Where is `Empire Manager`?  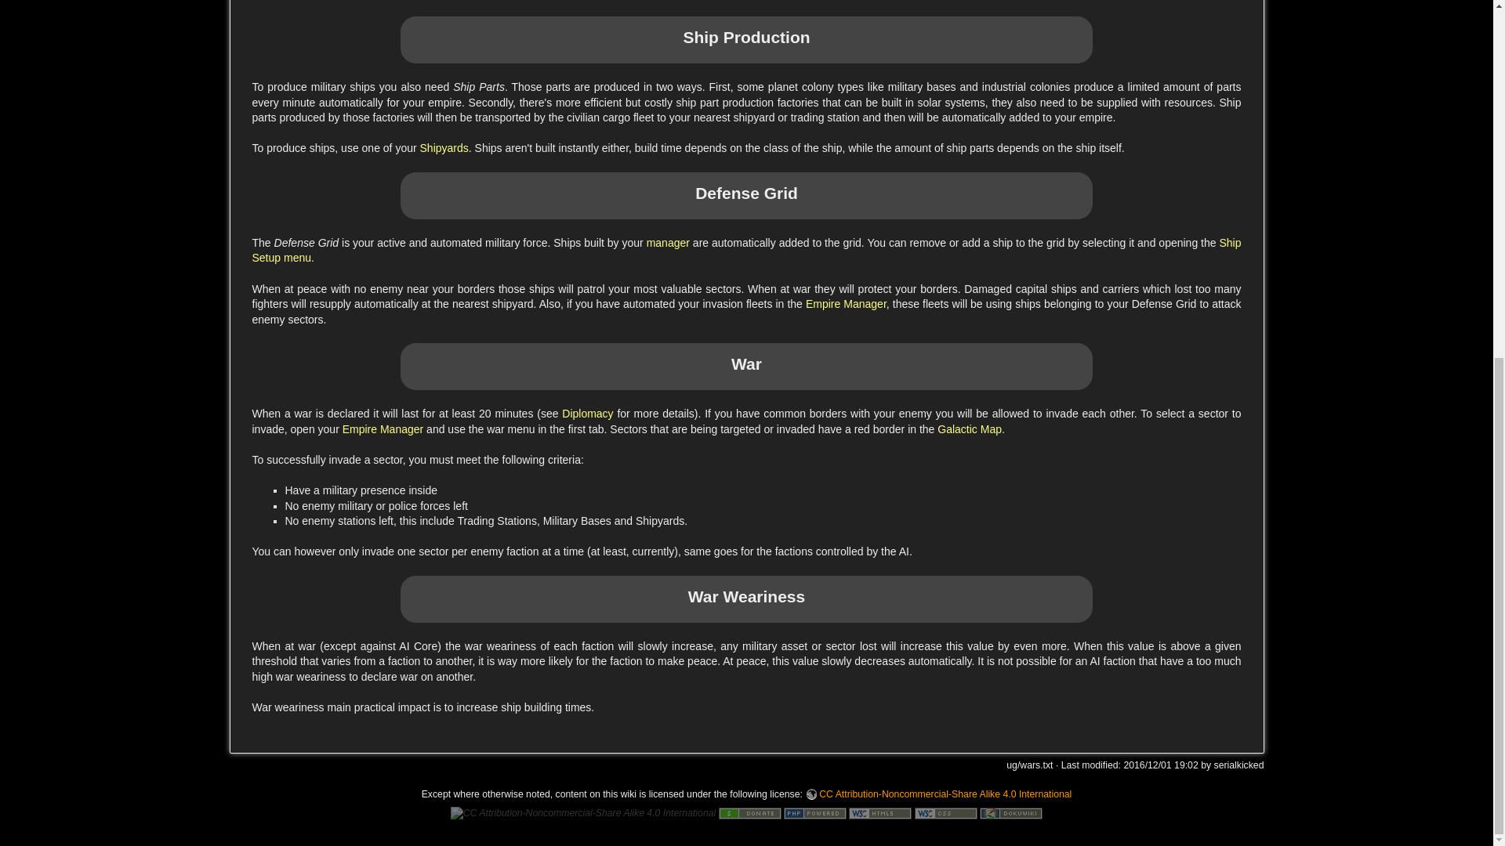 Empire Manager is located at coordinates (845, 304).